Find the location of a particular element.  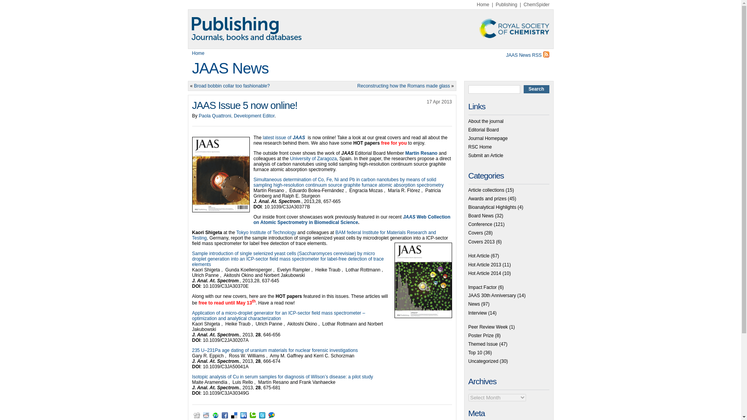

University of Zaragoza is located at coordinates (314, 158).